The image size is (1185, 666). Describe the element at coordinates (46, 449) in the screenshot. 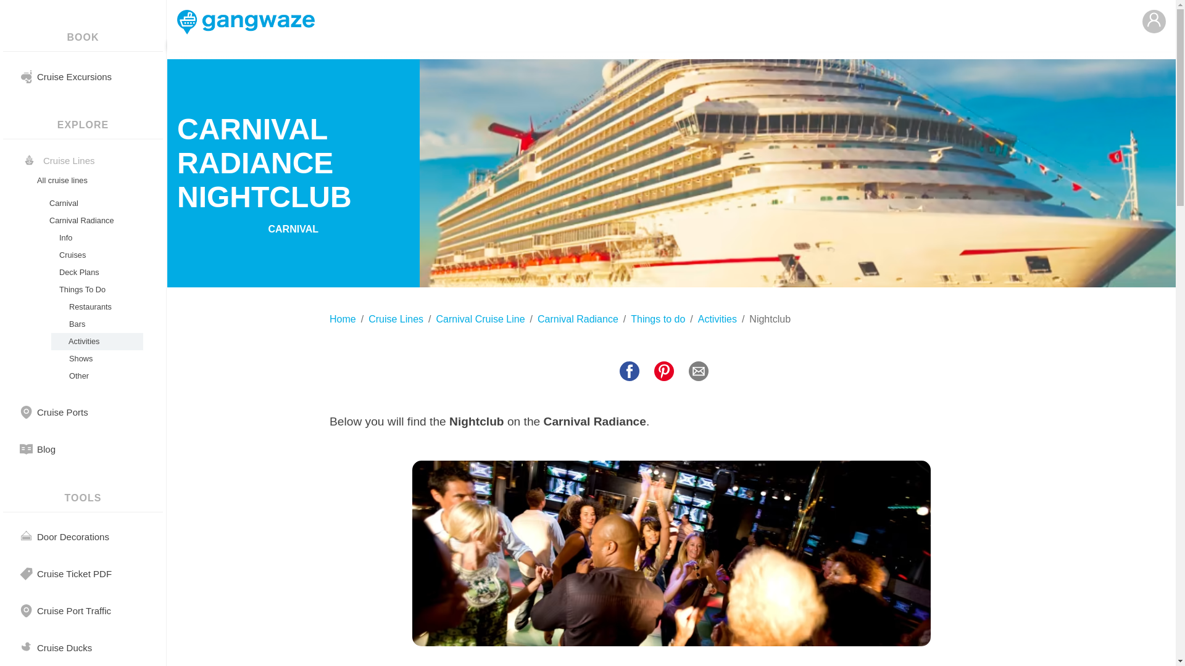

I see `Cruise Blog` at that location.